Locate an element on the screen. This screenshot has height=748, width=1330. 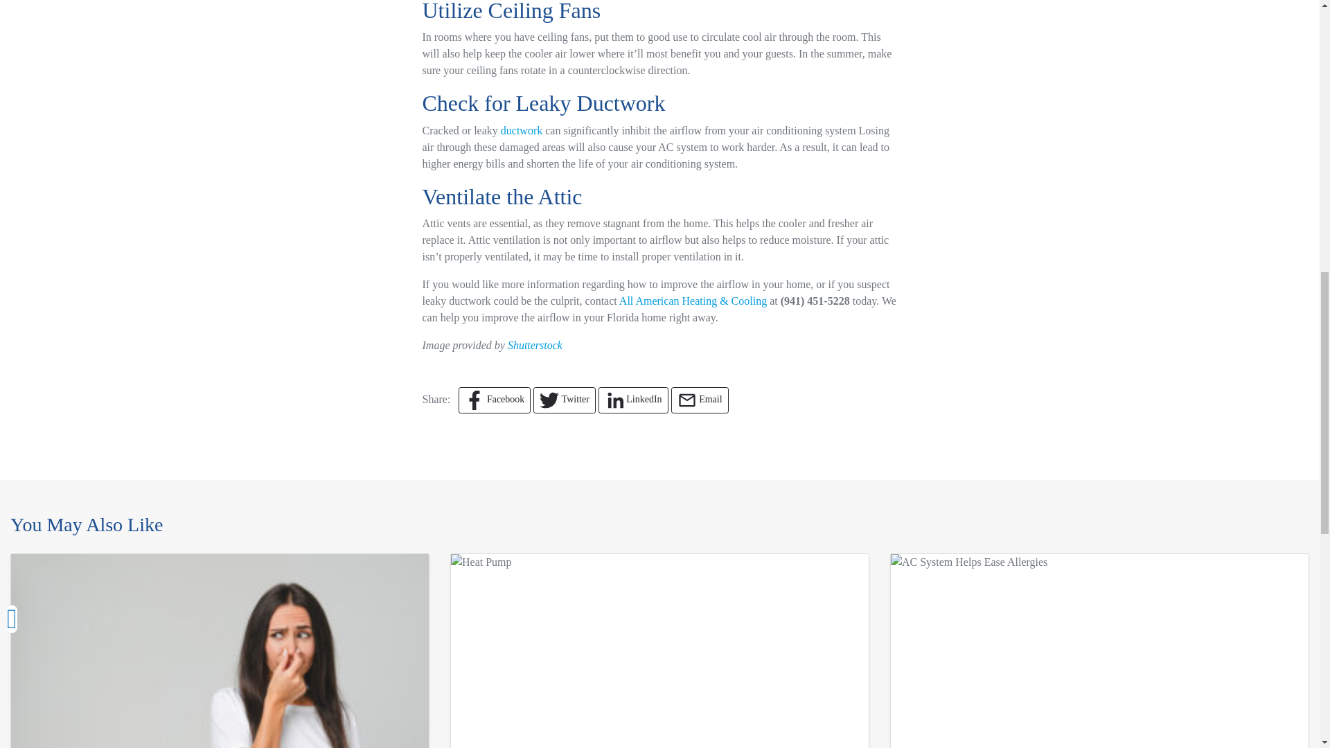
Twitter is located at coordinates (564, 400).